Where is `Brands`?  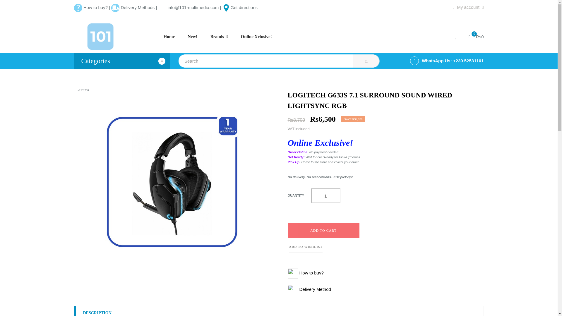 Brands is located at coordinates (219, 37).